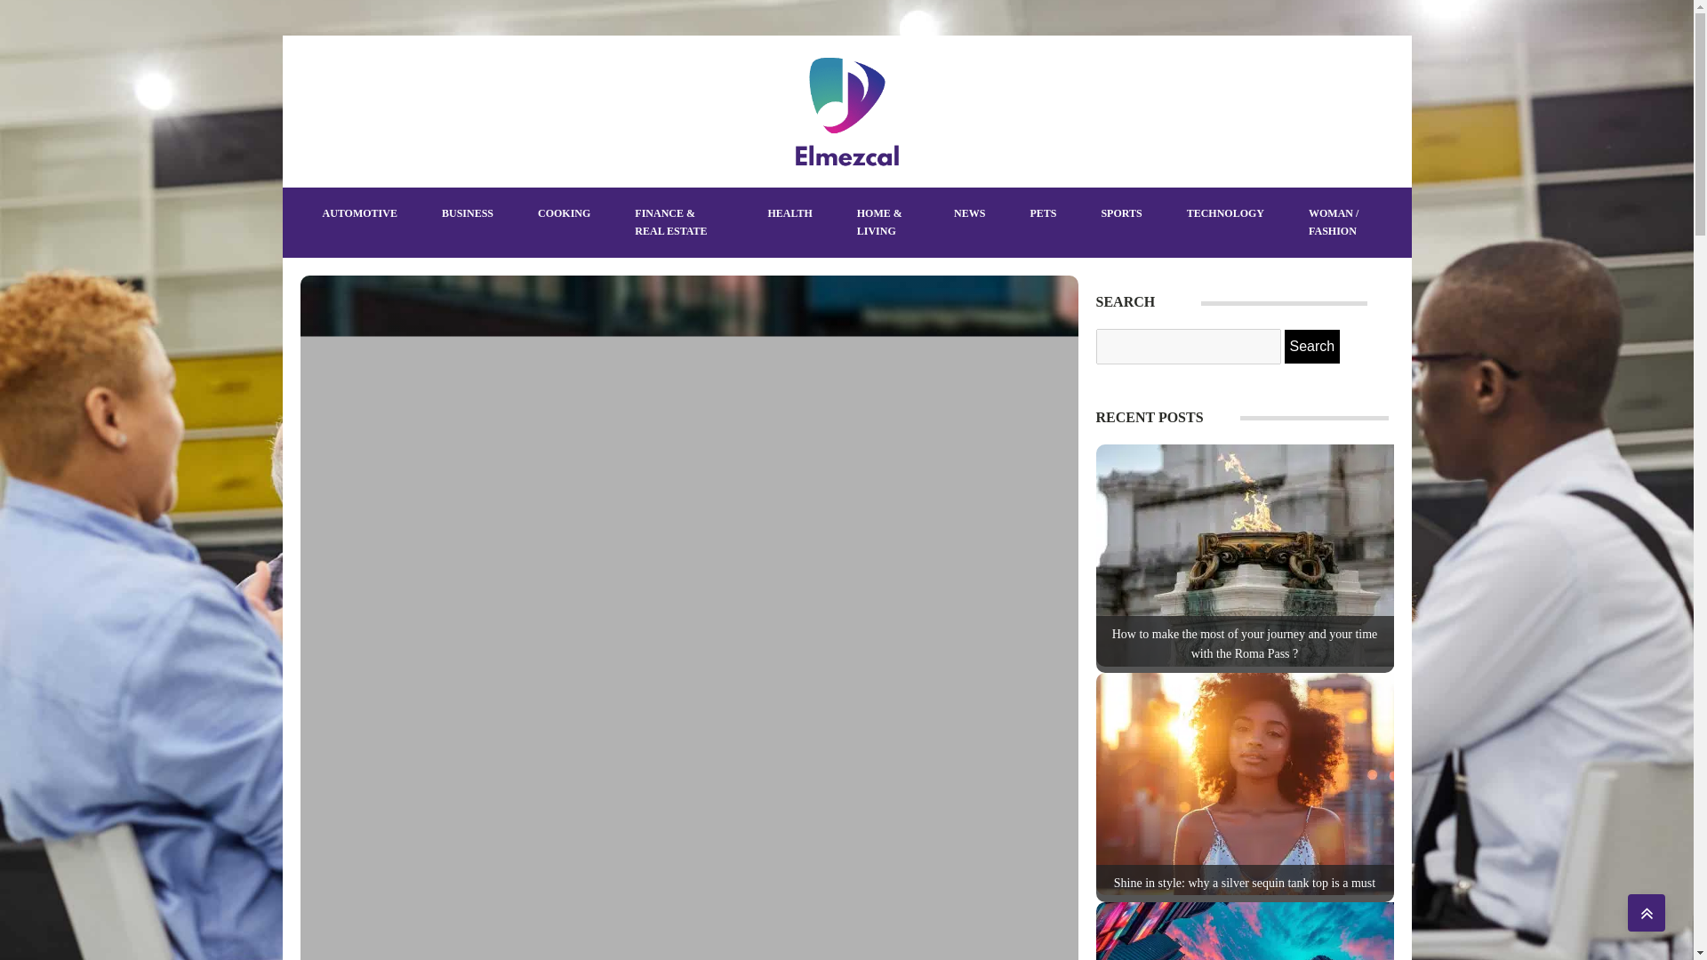 The width and height of the screenshot is (1707, 960). I want to click on HEALTH, so click(789, 213).